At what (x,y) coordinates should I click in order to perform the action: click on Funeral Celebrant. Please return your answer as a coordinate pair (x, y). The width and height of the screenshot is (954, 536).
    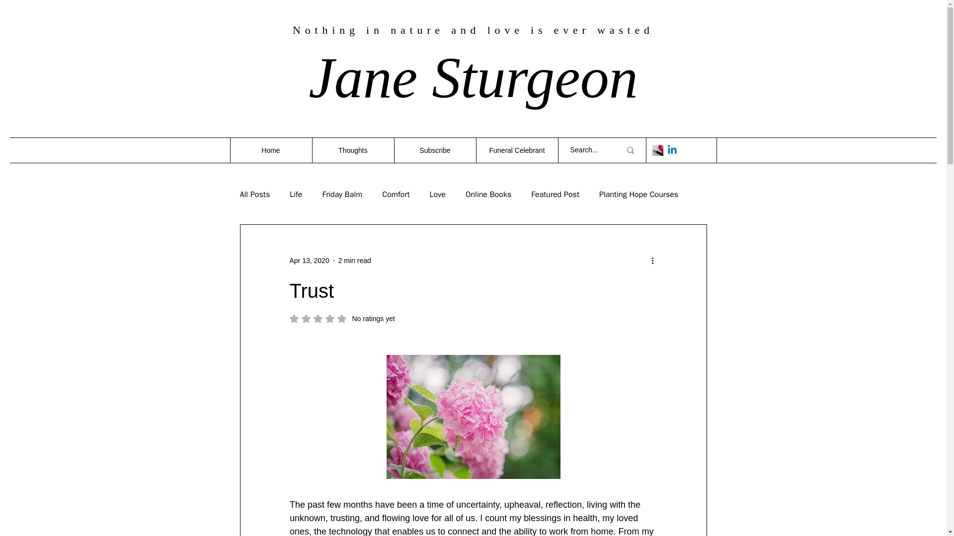
    Looking at the image, I should click on (517, 150).